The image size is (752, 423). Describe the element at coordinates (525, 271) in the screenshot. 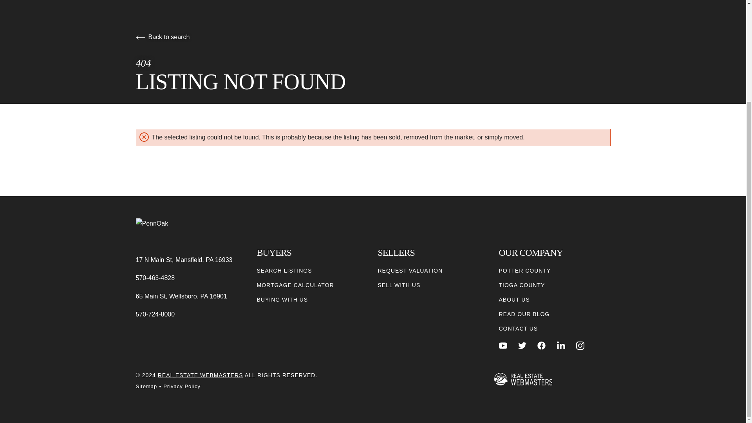

I see `POTTER COUNTY` at that location.